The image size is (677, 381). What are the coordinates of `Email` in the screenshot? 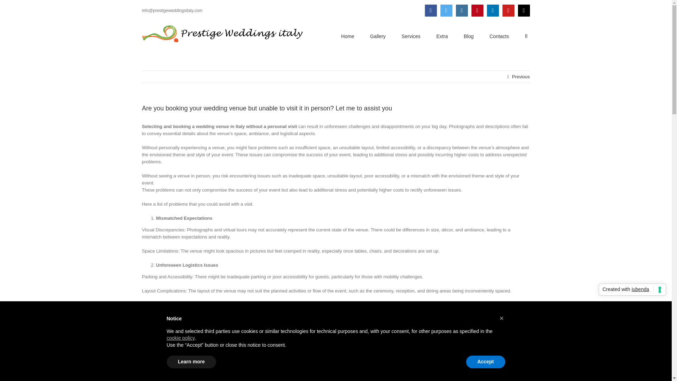 It's located at (523, 11).